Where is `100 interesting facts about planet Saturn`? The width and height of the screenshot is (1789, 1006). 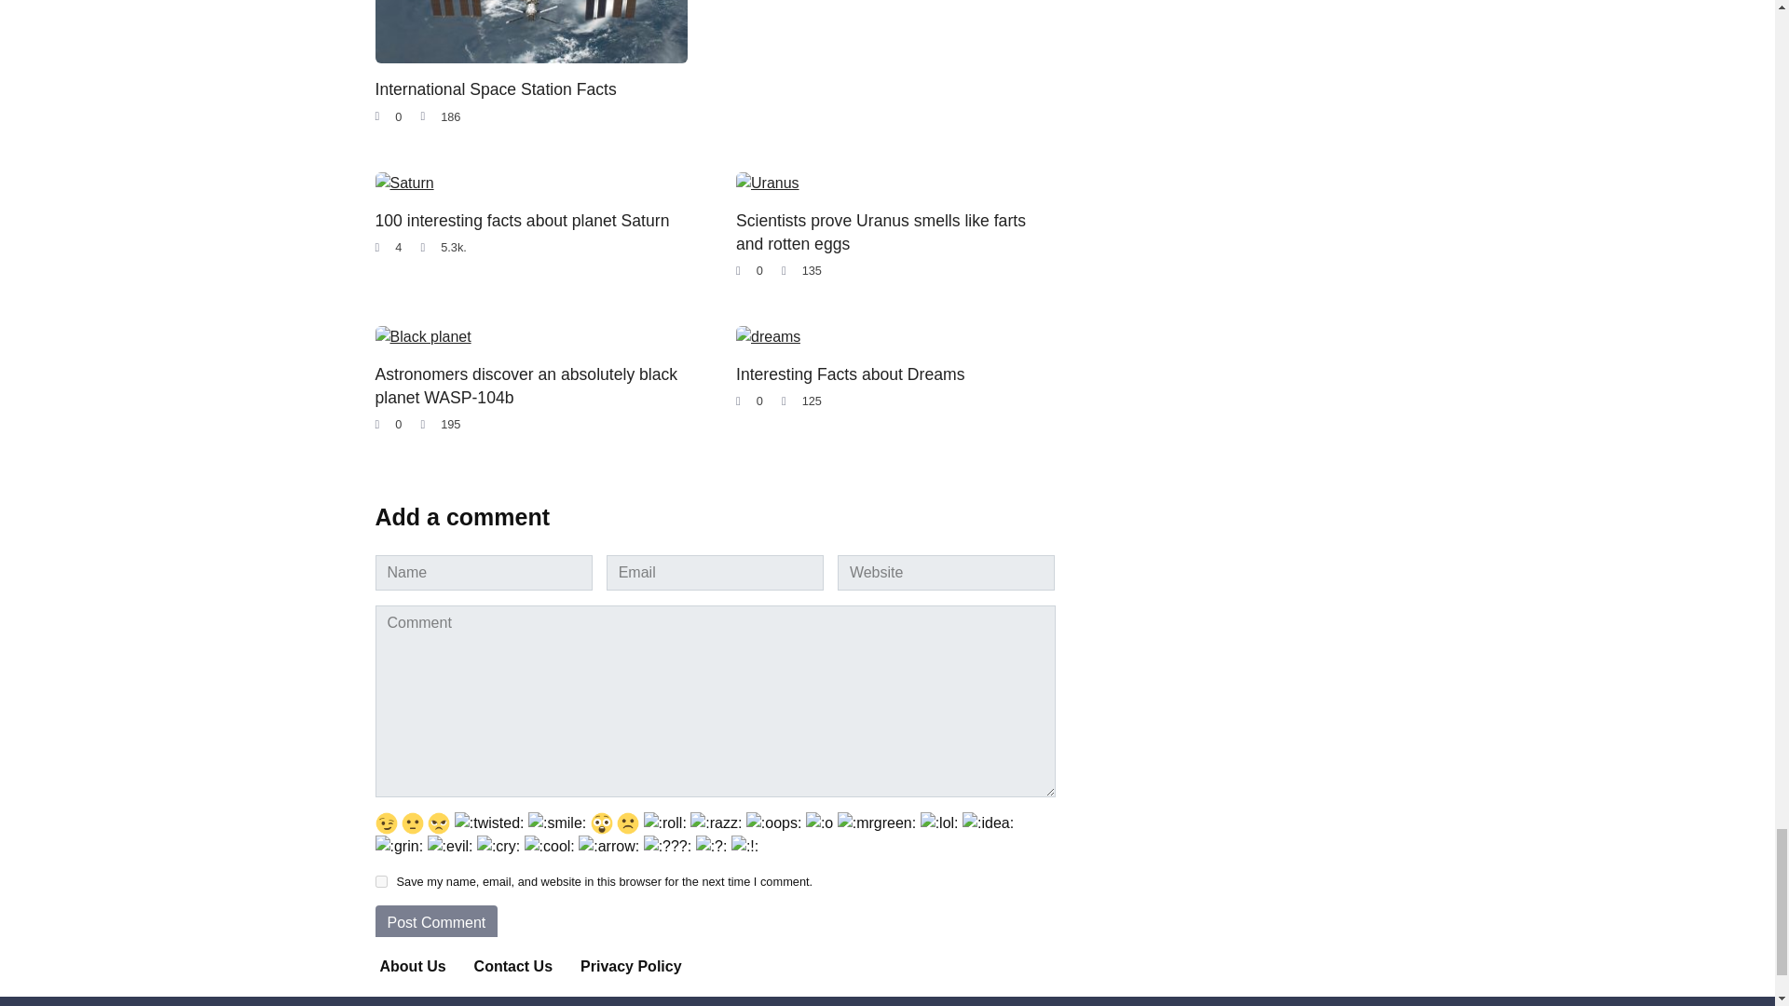
100 interesting facts about planet Saturn is located at coordinates (522, 220).